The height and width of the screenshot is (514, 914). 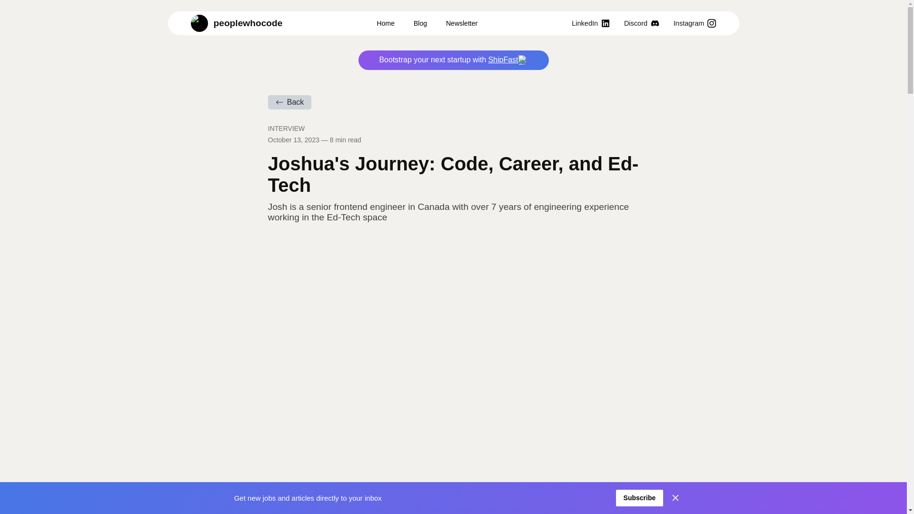 I want to click on Back, so click(x=289, y=102).